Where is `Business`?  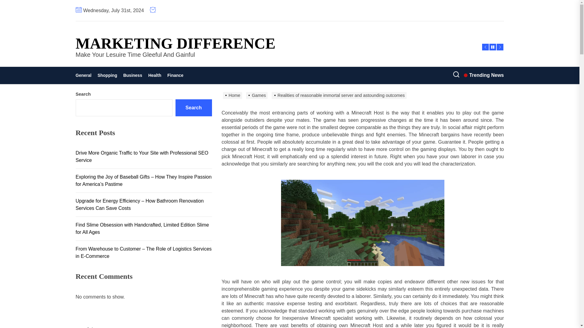
Business is located at coordinates (133, 75).